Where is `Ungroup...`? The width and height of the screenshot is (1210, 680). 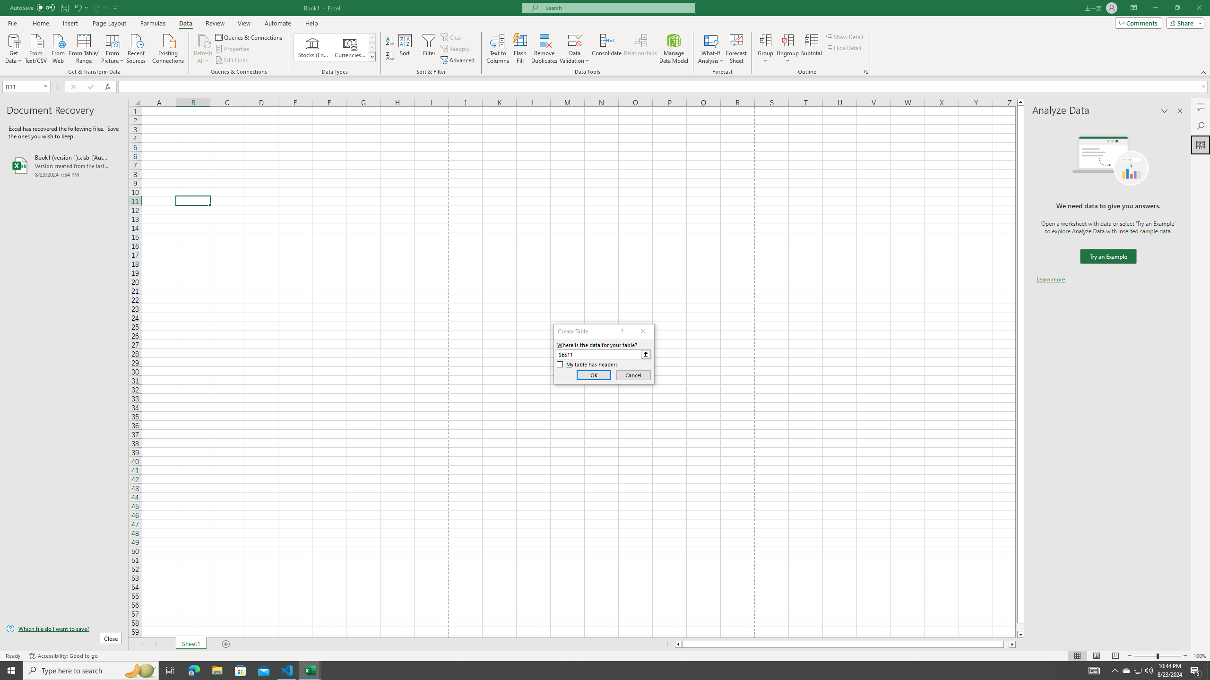 Ungroup... is located at coordinates (787, 49).